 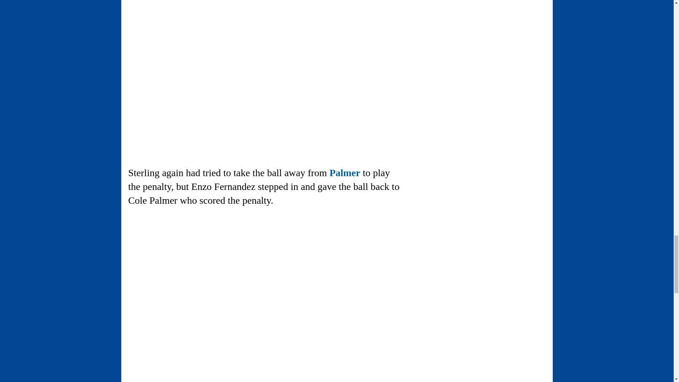 What do you see at coordinates (345, 173) in the screenshot?
I see `Palmer` at bounding box center [345, 173].